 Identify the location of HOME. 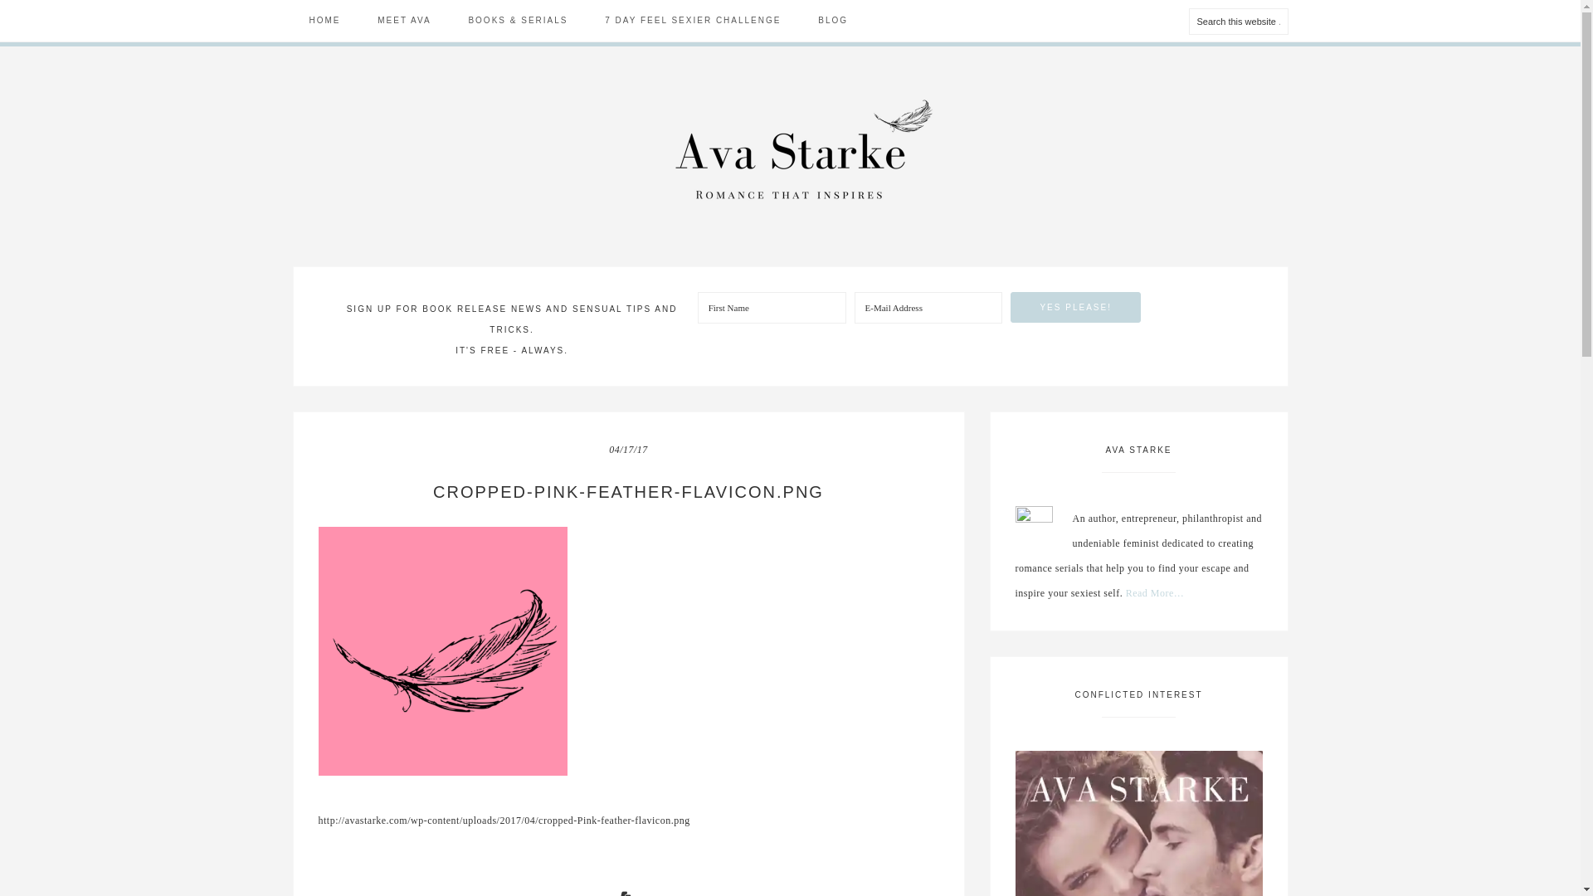
(324, 20).